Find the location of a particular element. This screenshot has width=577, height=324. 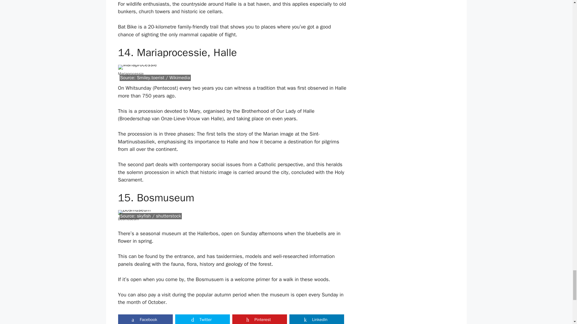

Share on Pinterest is located at coordinates (259, 319).